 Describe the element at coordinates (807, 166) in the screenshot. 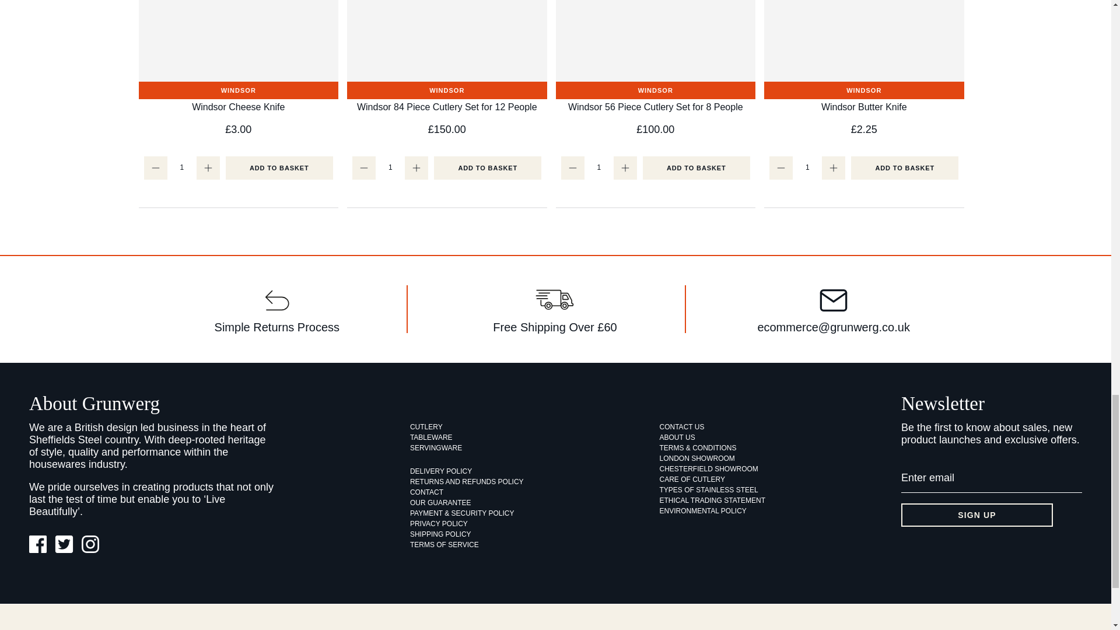

I see `1` at that location.